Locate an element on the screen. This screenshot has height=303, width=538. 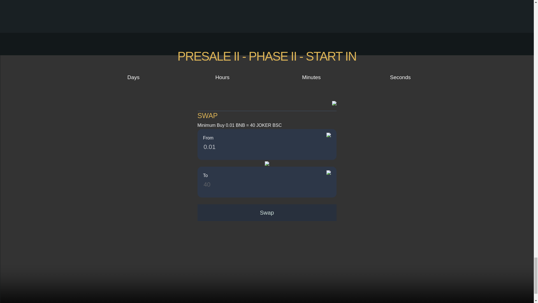
Swap is located at coordinates (267, 213).